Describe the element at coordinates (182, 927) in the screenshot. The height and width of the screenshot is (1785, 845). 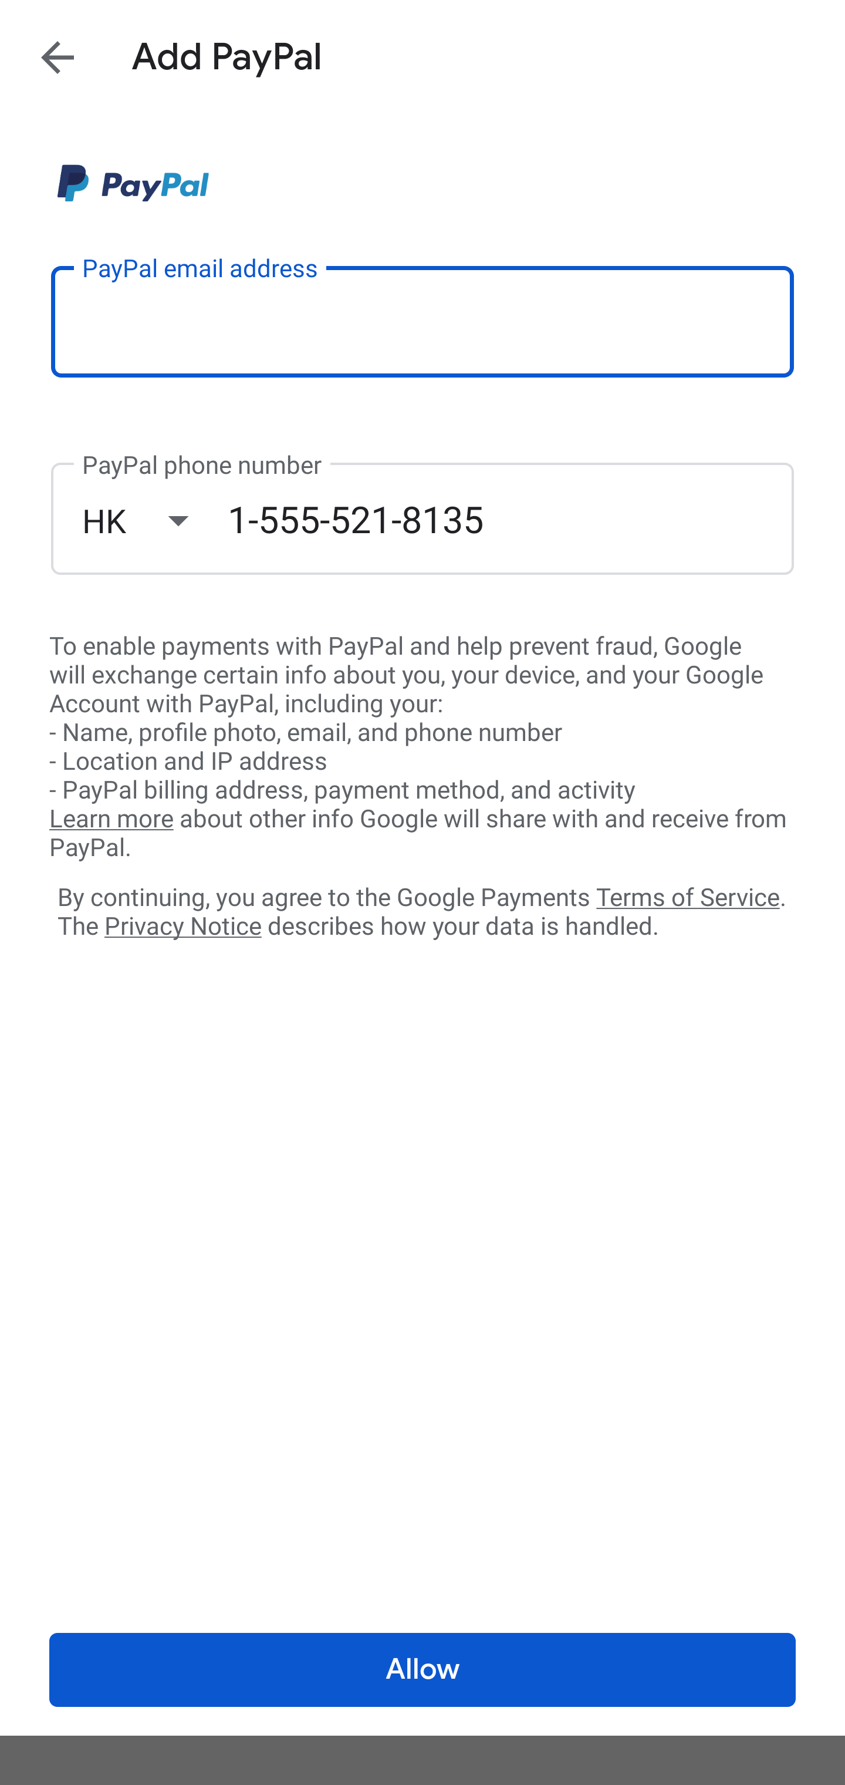
I see `Privacy Notice` at that location.